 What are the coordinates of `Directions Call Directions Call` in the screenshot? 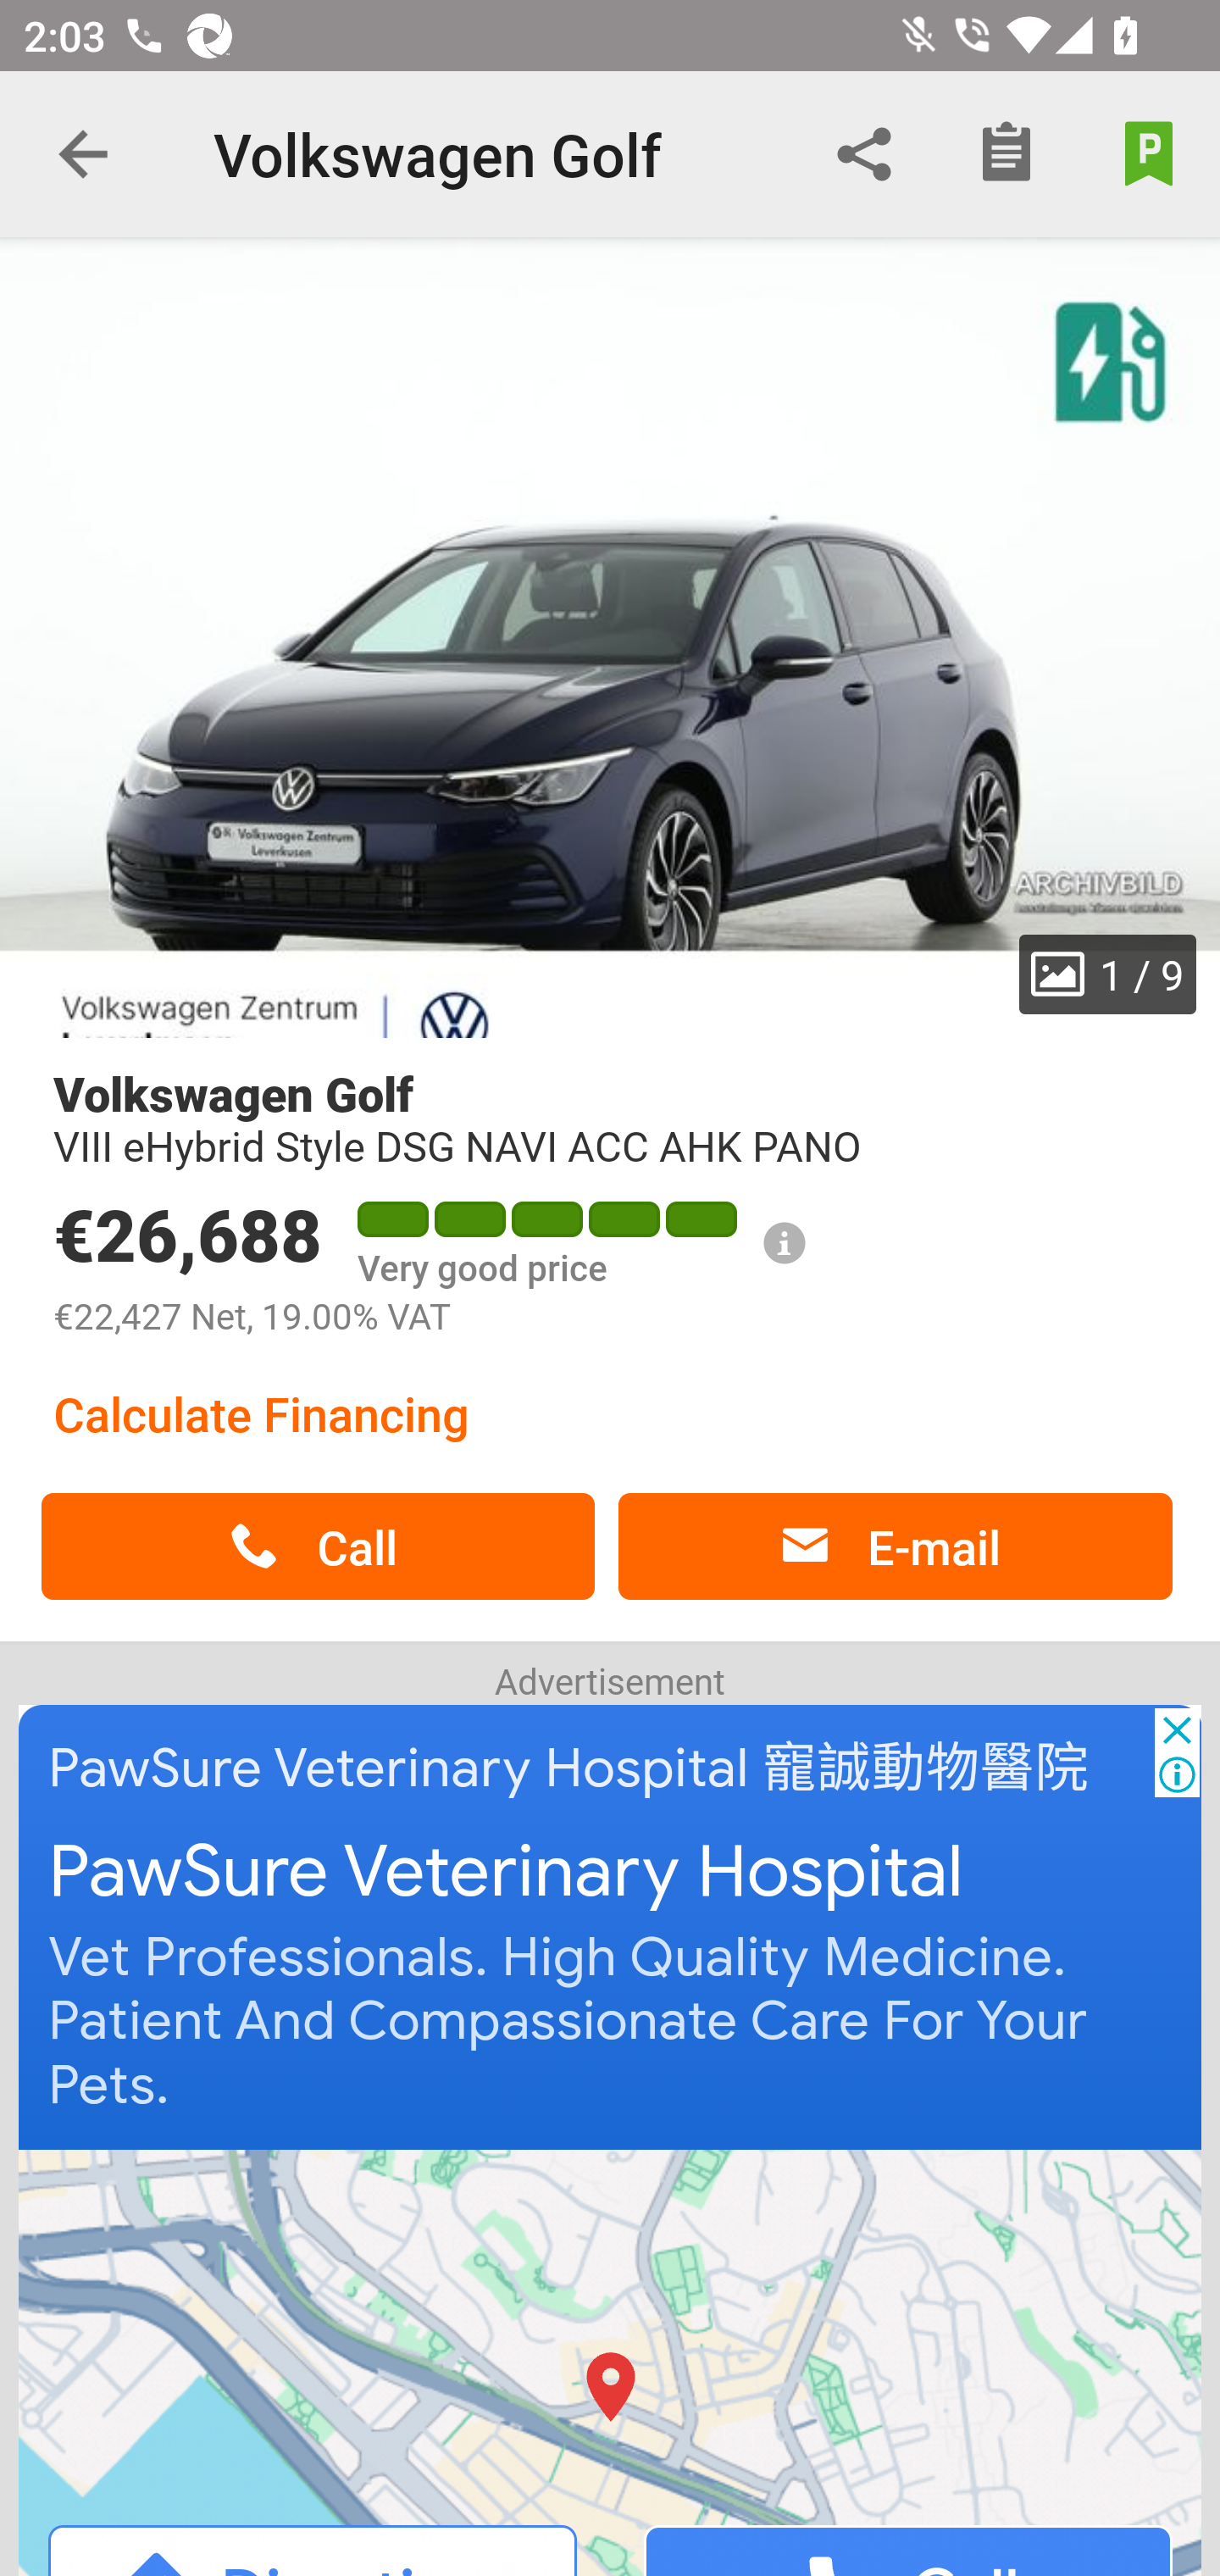 It's located at (612, 2361).